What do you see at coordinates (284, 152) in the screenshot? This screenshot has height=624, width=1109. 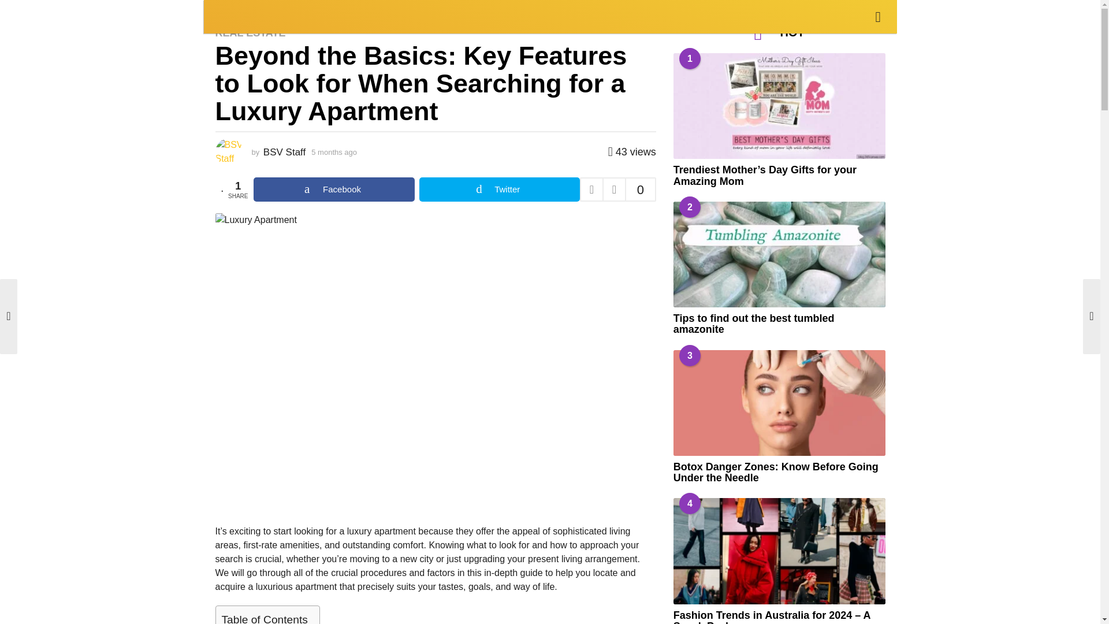 I see `BSV Staff` at bounding box center [284, 152].